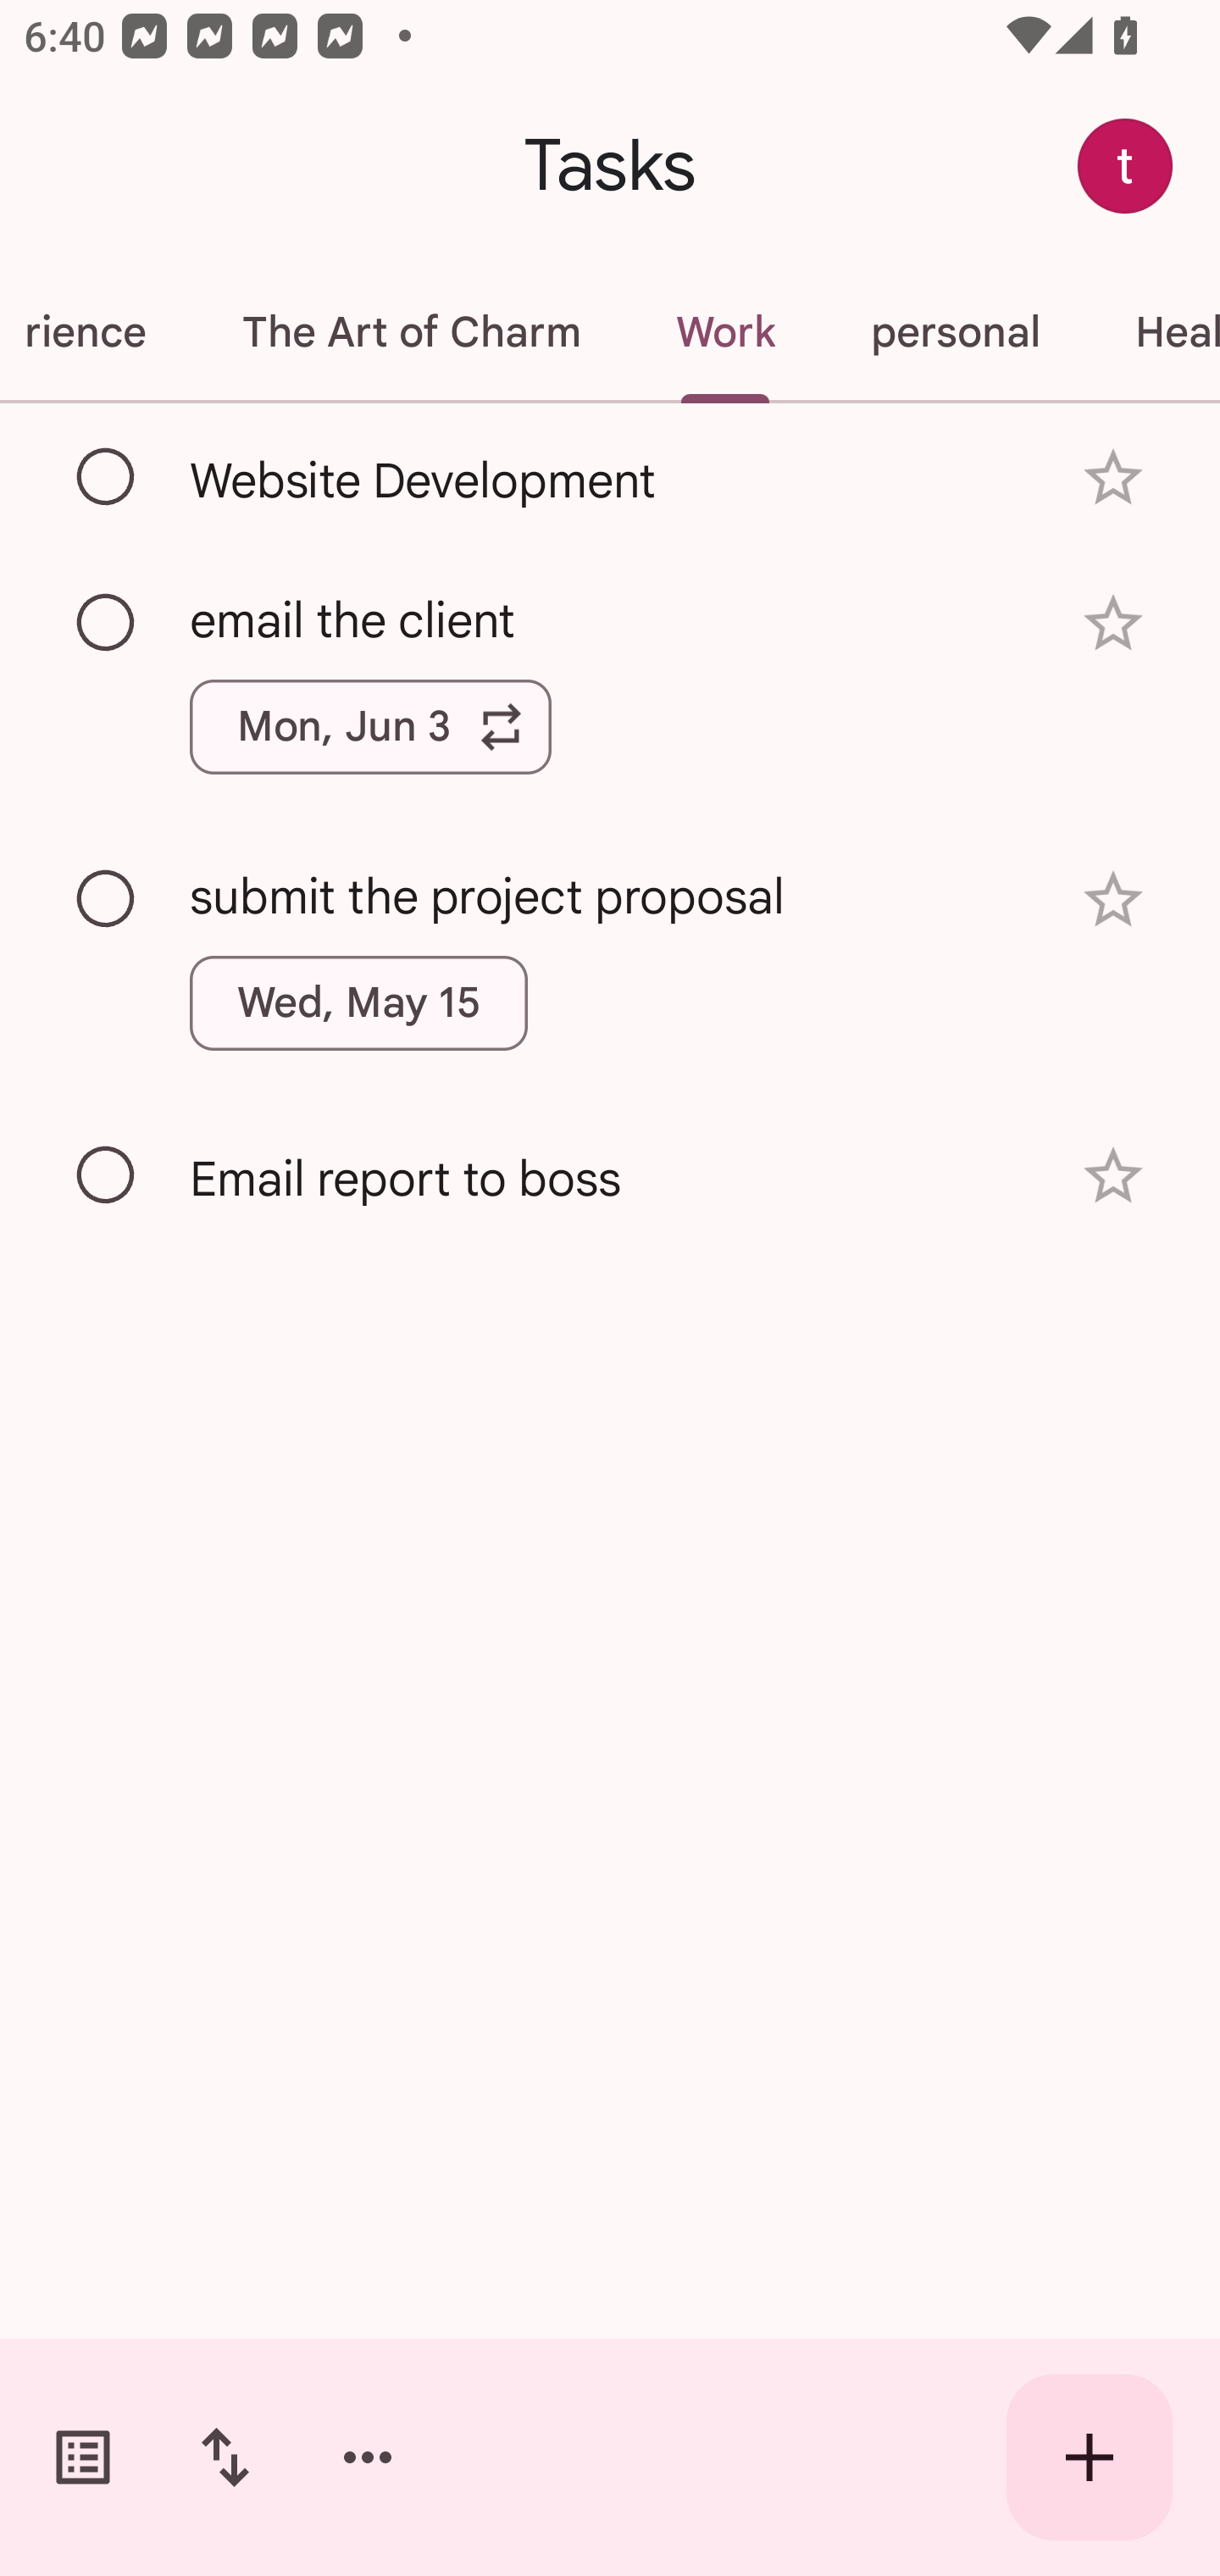 The width and height of the screenshot is (1220, 2576). What do you see at coordinates (1113, 623) in the screenshot?
I see `Add star` at bounding box center [1113, 623].